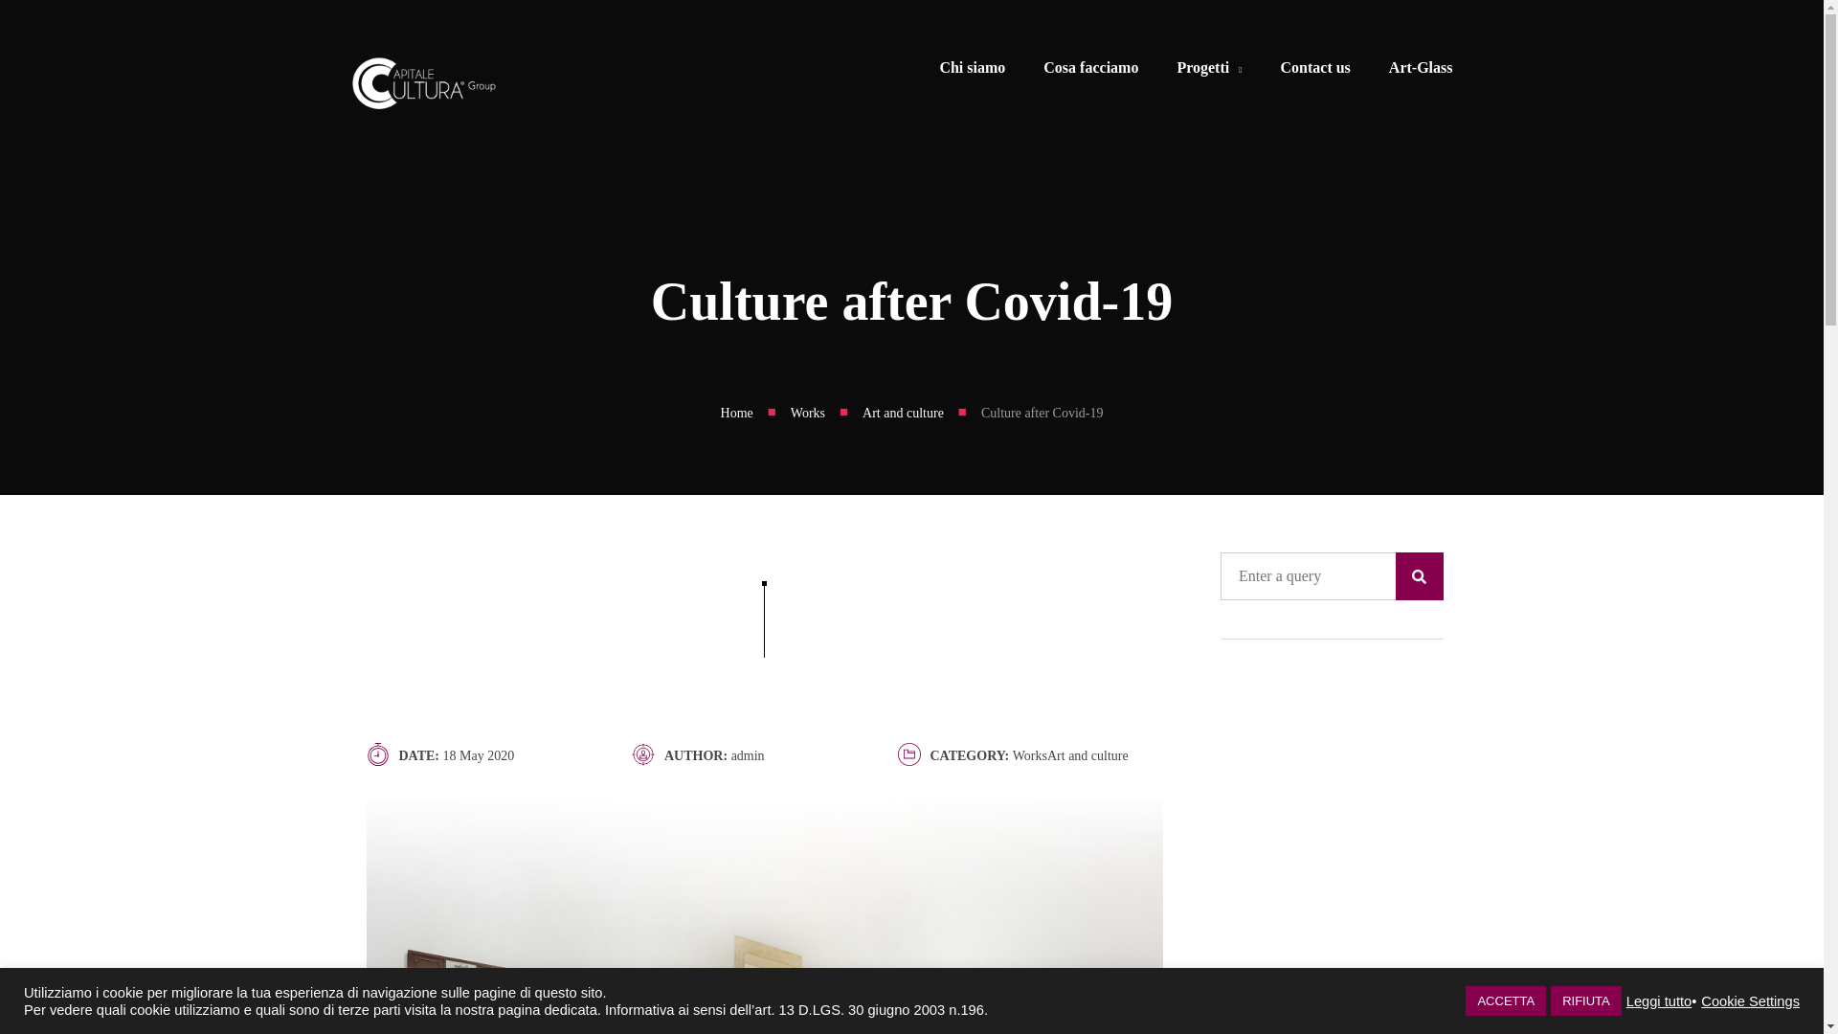  I want to click on Works, so click(808, 414).